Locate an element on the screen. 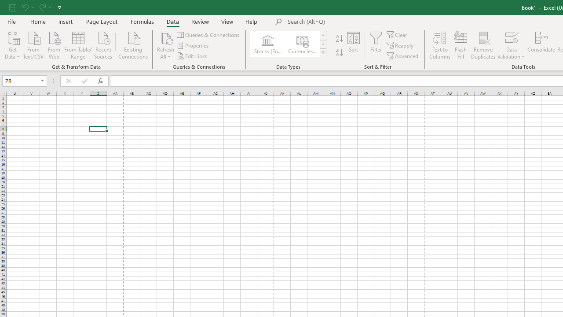 The height and width of the screenshot is (317, 563). Data Validation... is located at coordinates (511, 45).